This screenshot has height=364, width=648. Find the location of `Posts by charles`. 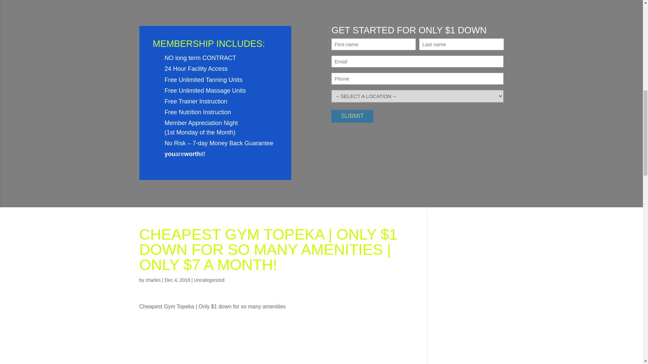

Posts by charles is located at coordinates (153, 280).